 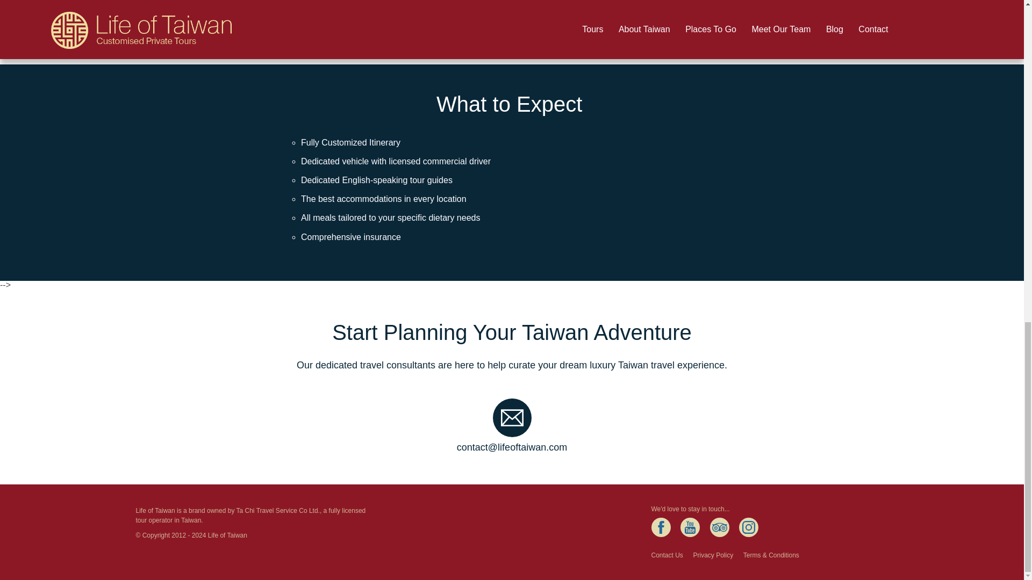 I want to click on Facebook, so click(x=661, y=527).